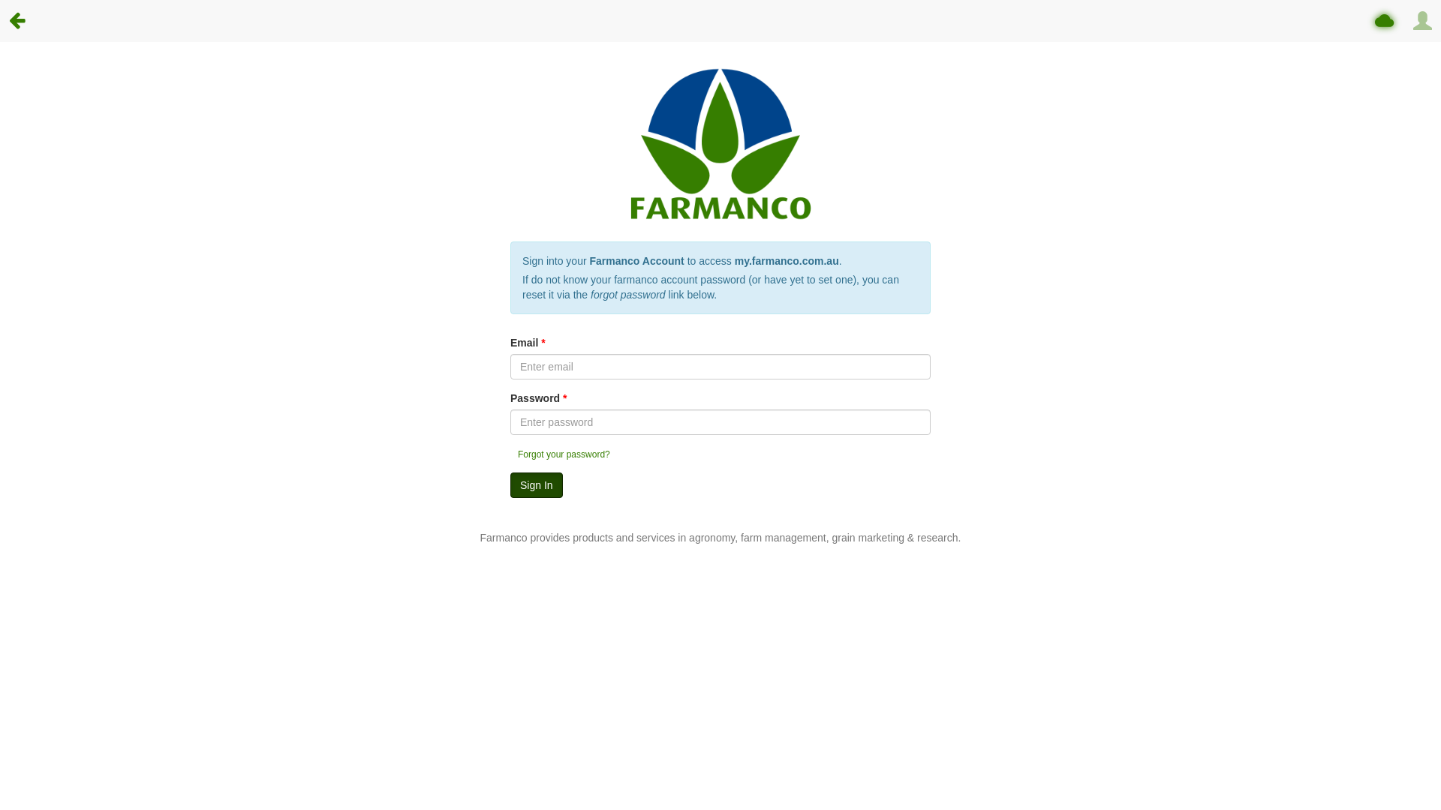 The width and height of the screenshot is (1441, 810). What do you see at coordinates (564, 454) in the screenshot?
I see `Forgot your password?` at bounding box center [564, 454].